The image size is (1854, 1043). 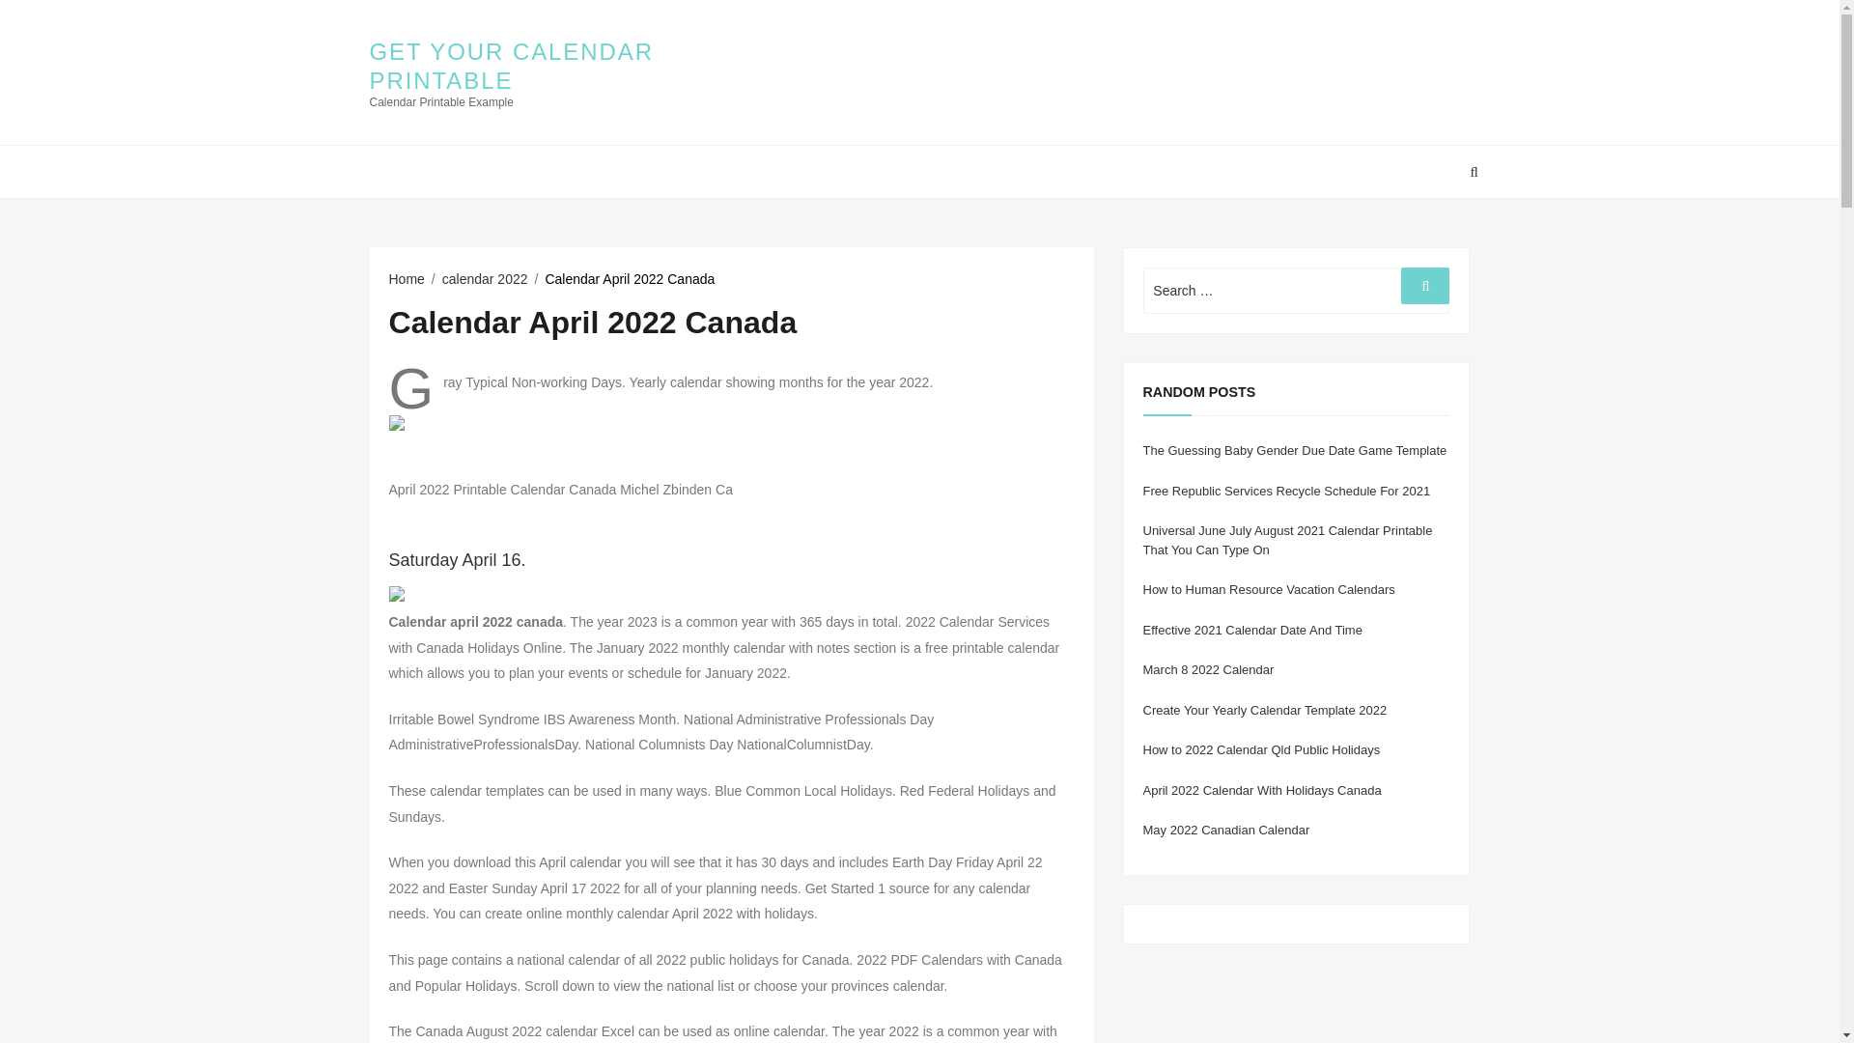 I want to click on Free Republic Services Recycle Schedule For 2021, so click(x=1287, y=491).